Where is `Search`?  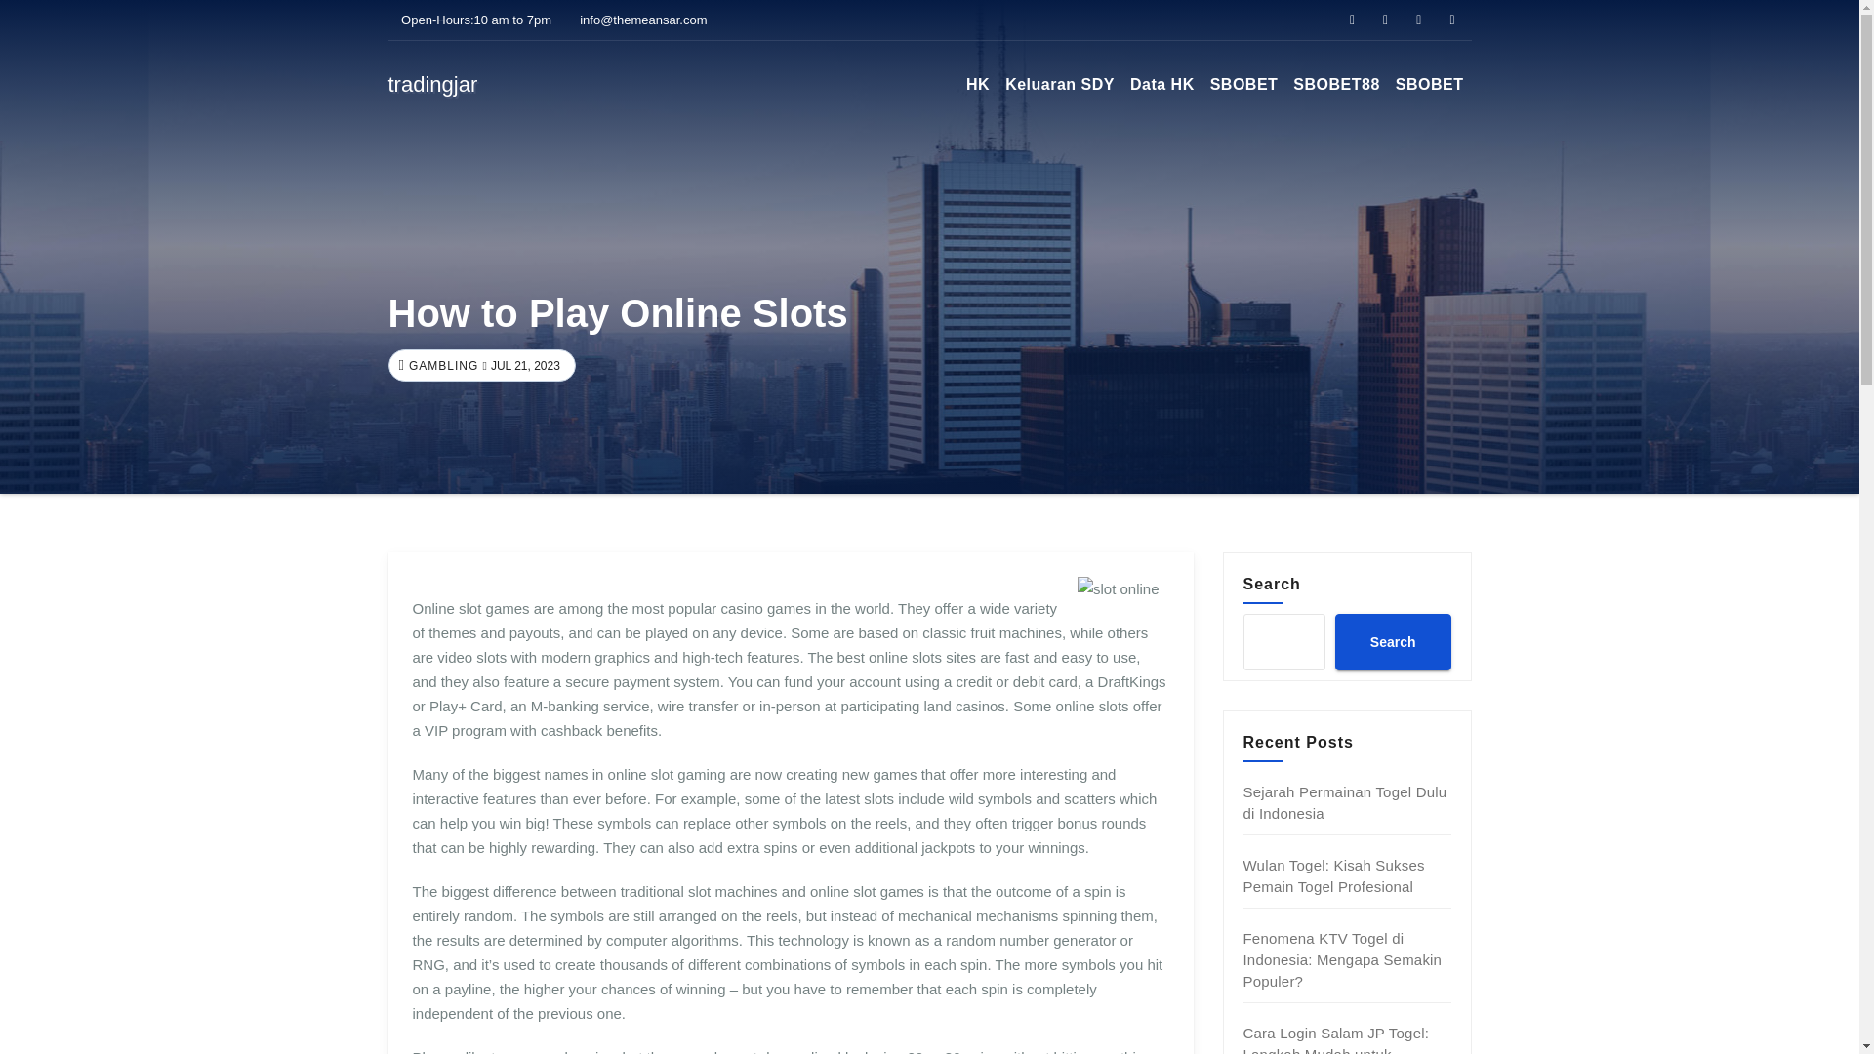 Search is located at coordinates (1392, 641).